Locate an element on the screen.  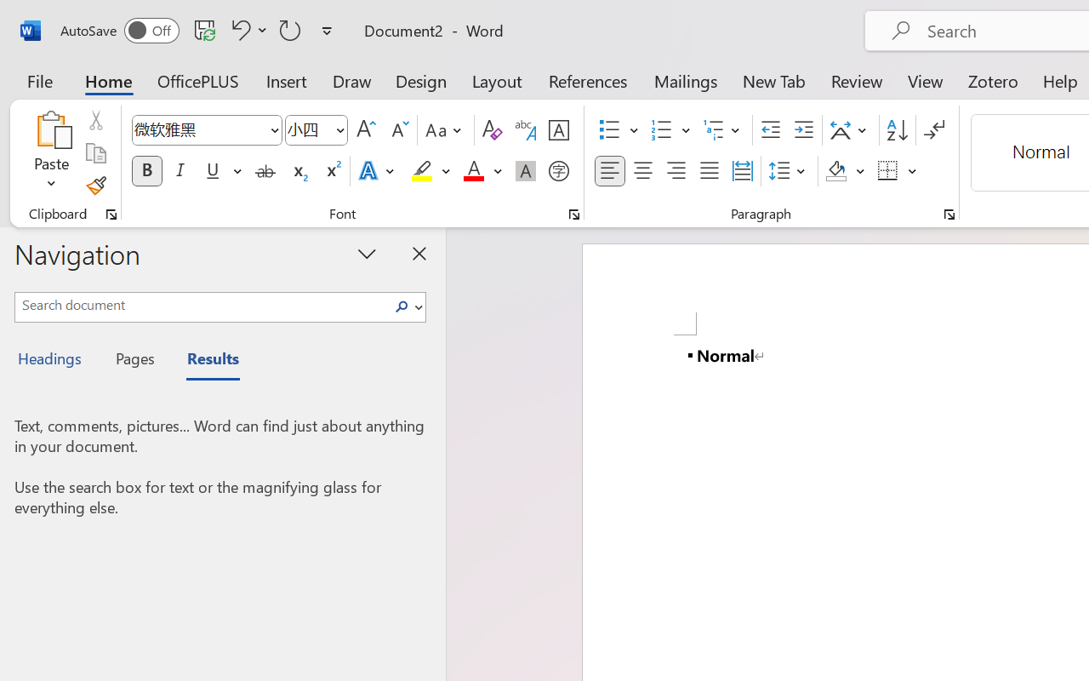
Class: NetUIImage is located at coordinates (402, 306).